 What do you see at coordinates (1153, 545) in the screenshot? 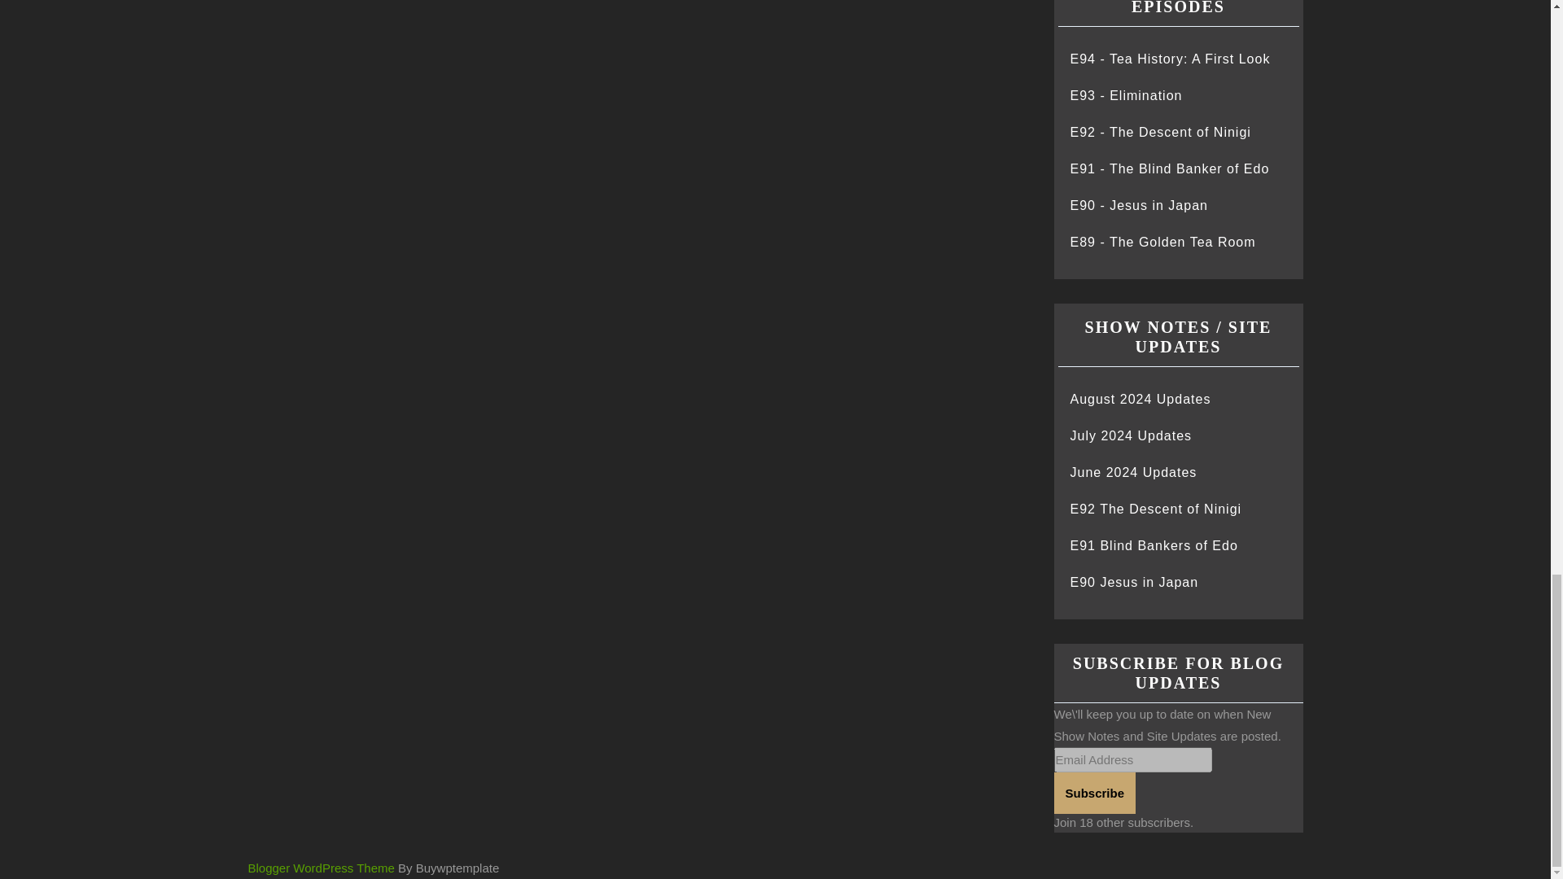
I see `E91 Blind Bankers of Edo` at bounding box center [1153, 545].